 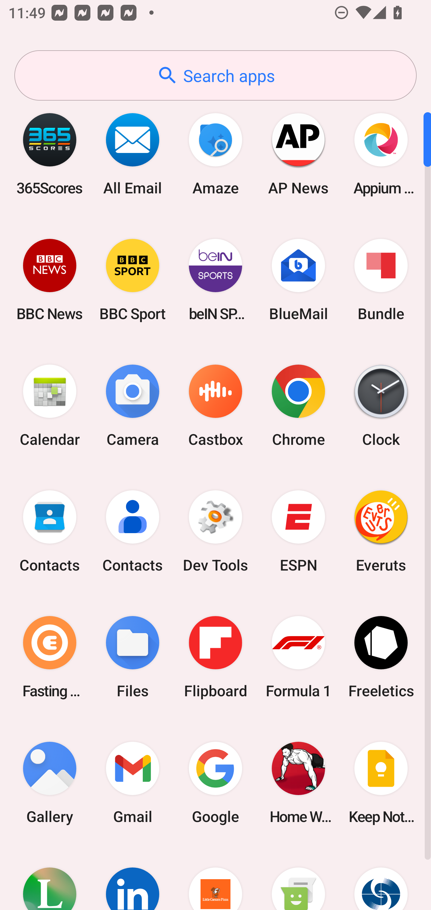 What do you see at coordinates (50, 280) in the screenshot?
I see `BBC News` at bounding box center [50, 280].